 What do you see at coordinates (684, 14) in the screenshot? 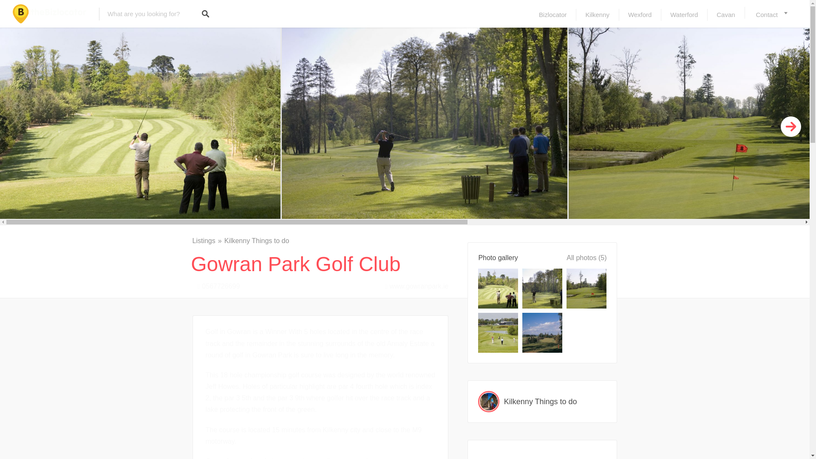
I see `Waterford` at bounding box center [684, 14].